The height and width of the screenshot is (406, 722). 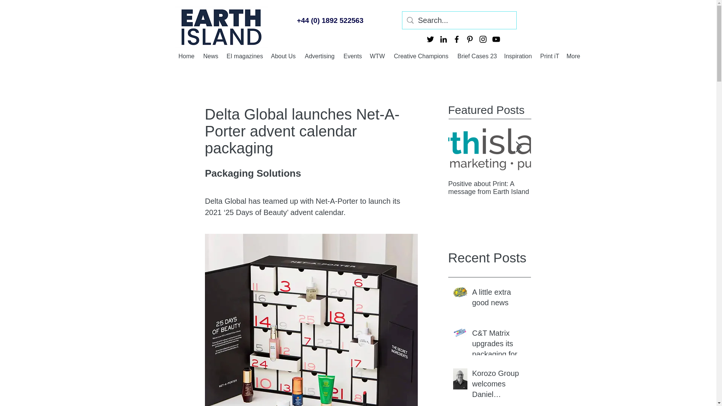 I want to click on Advertising, so click(x=320, y=56).